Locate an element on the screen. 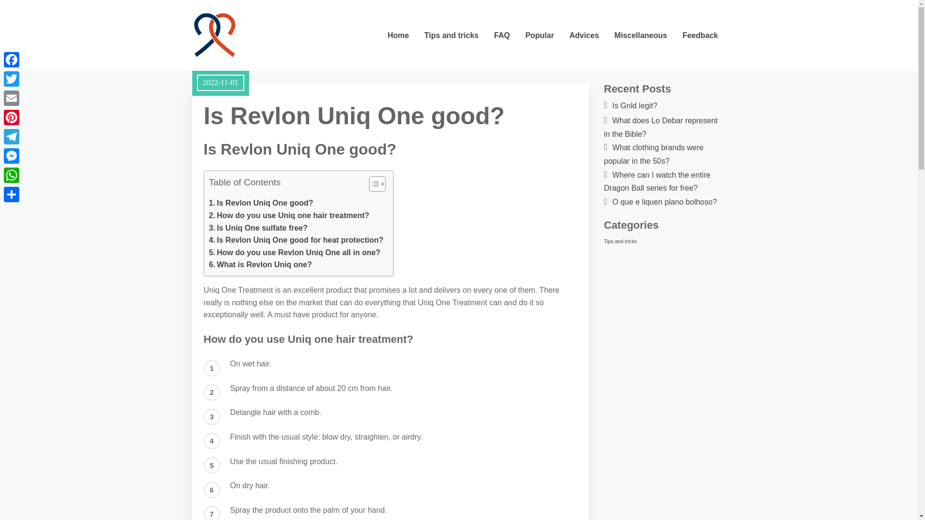 The image size is (925, 520). Twitter is located at coordinates (12, 78).